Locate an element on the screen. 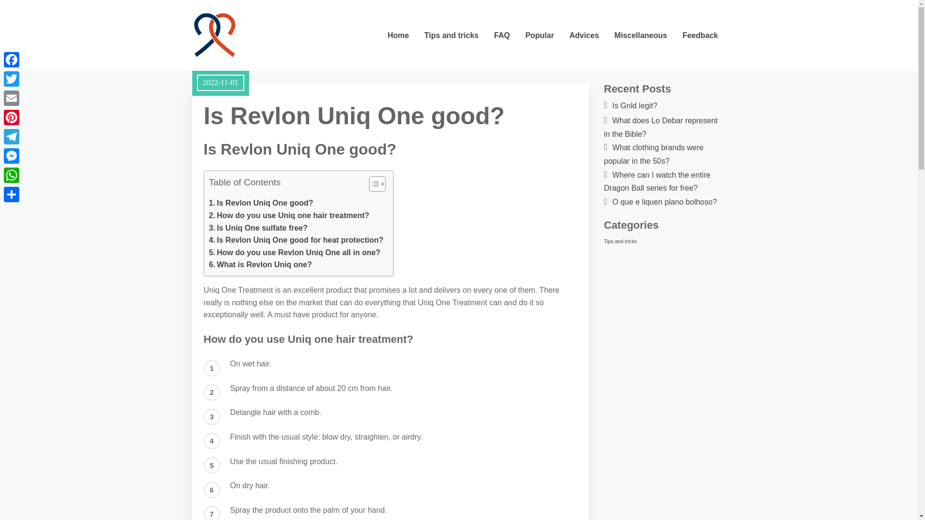 The image size is (925, 520). Twitter is located at coordinates (12, 78).